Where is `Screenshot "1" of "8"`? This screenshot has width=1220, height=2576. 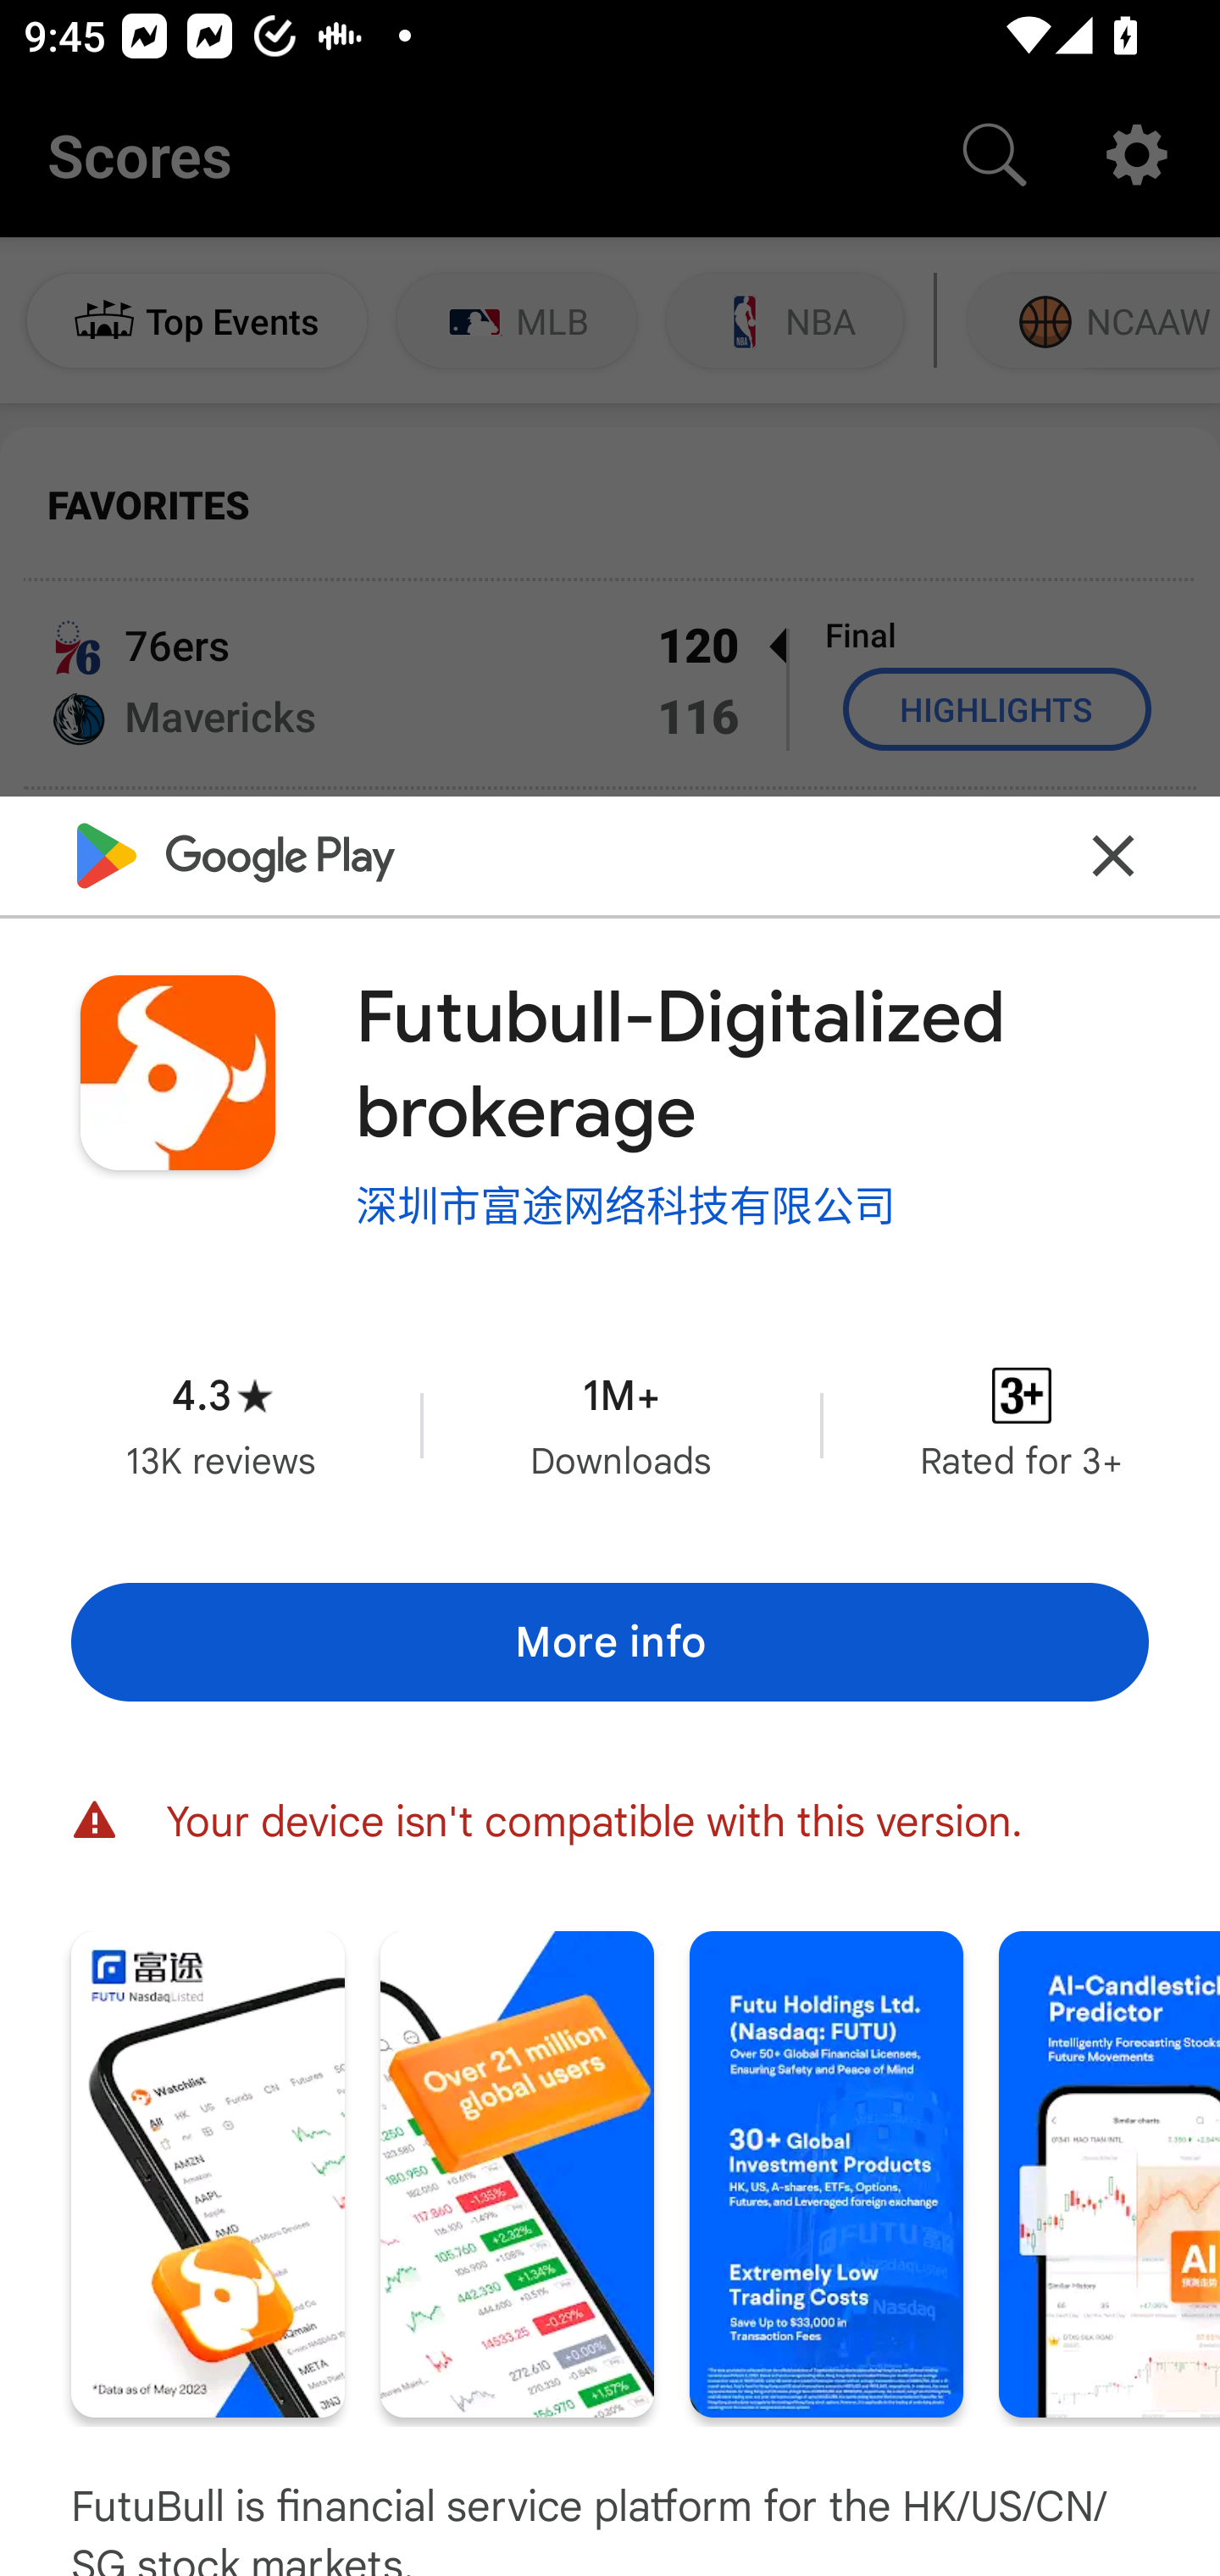 Screenshot "1" of "8" is located at coordinates (208, 2174).